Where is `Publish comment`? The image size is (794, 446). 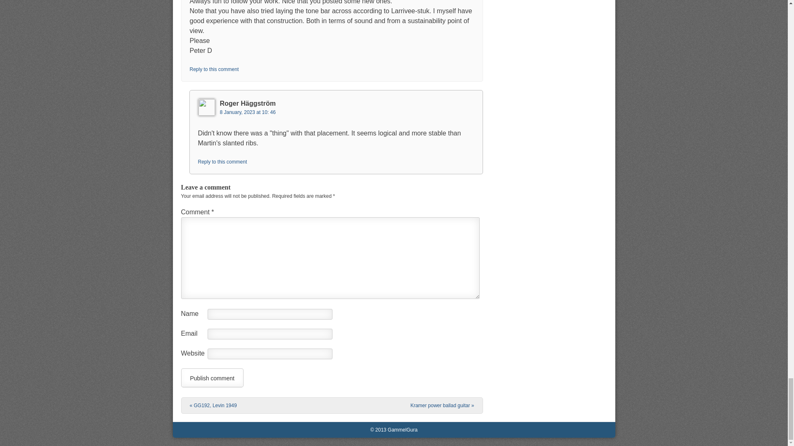
Publish comment is located at coordinates (212, 378).